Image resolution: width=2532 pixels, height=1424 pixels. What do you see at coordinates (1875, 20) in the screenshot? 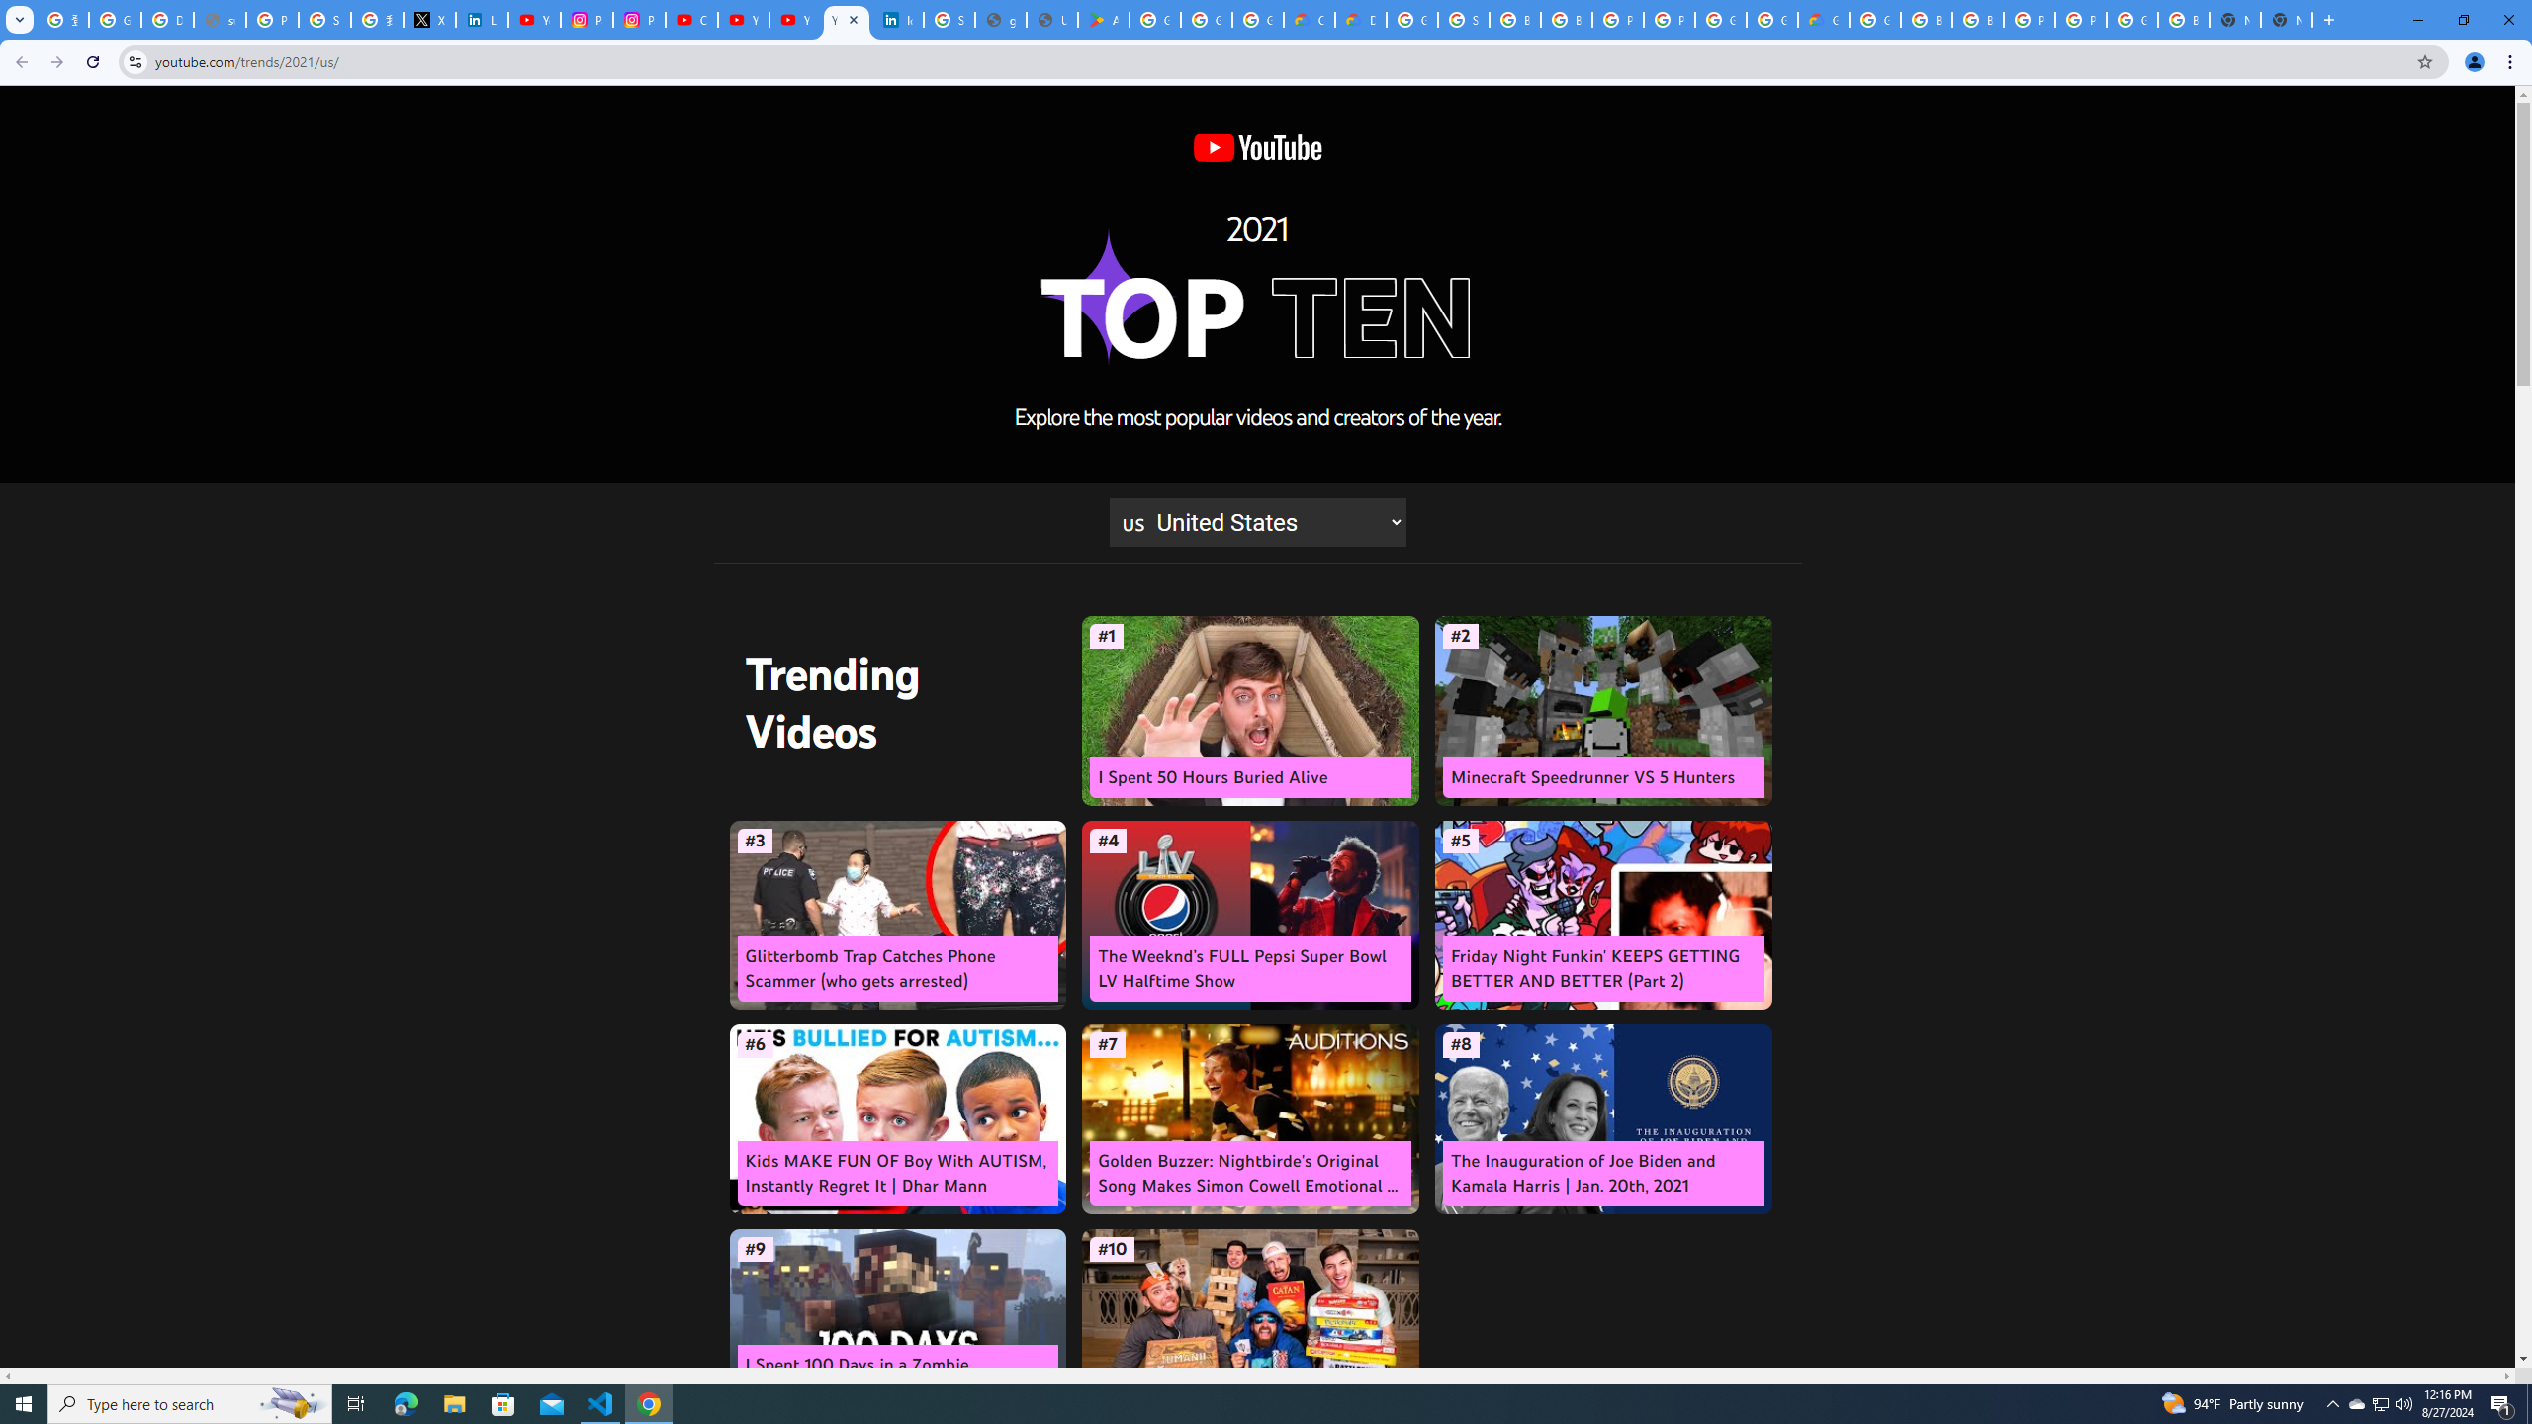
I see `Google Cloud Platform` at bounding box center [1875, 20].